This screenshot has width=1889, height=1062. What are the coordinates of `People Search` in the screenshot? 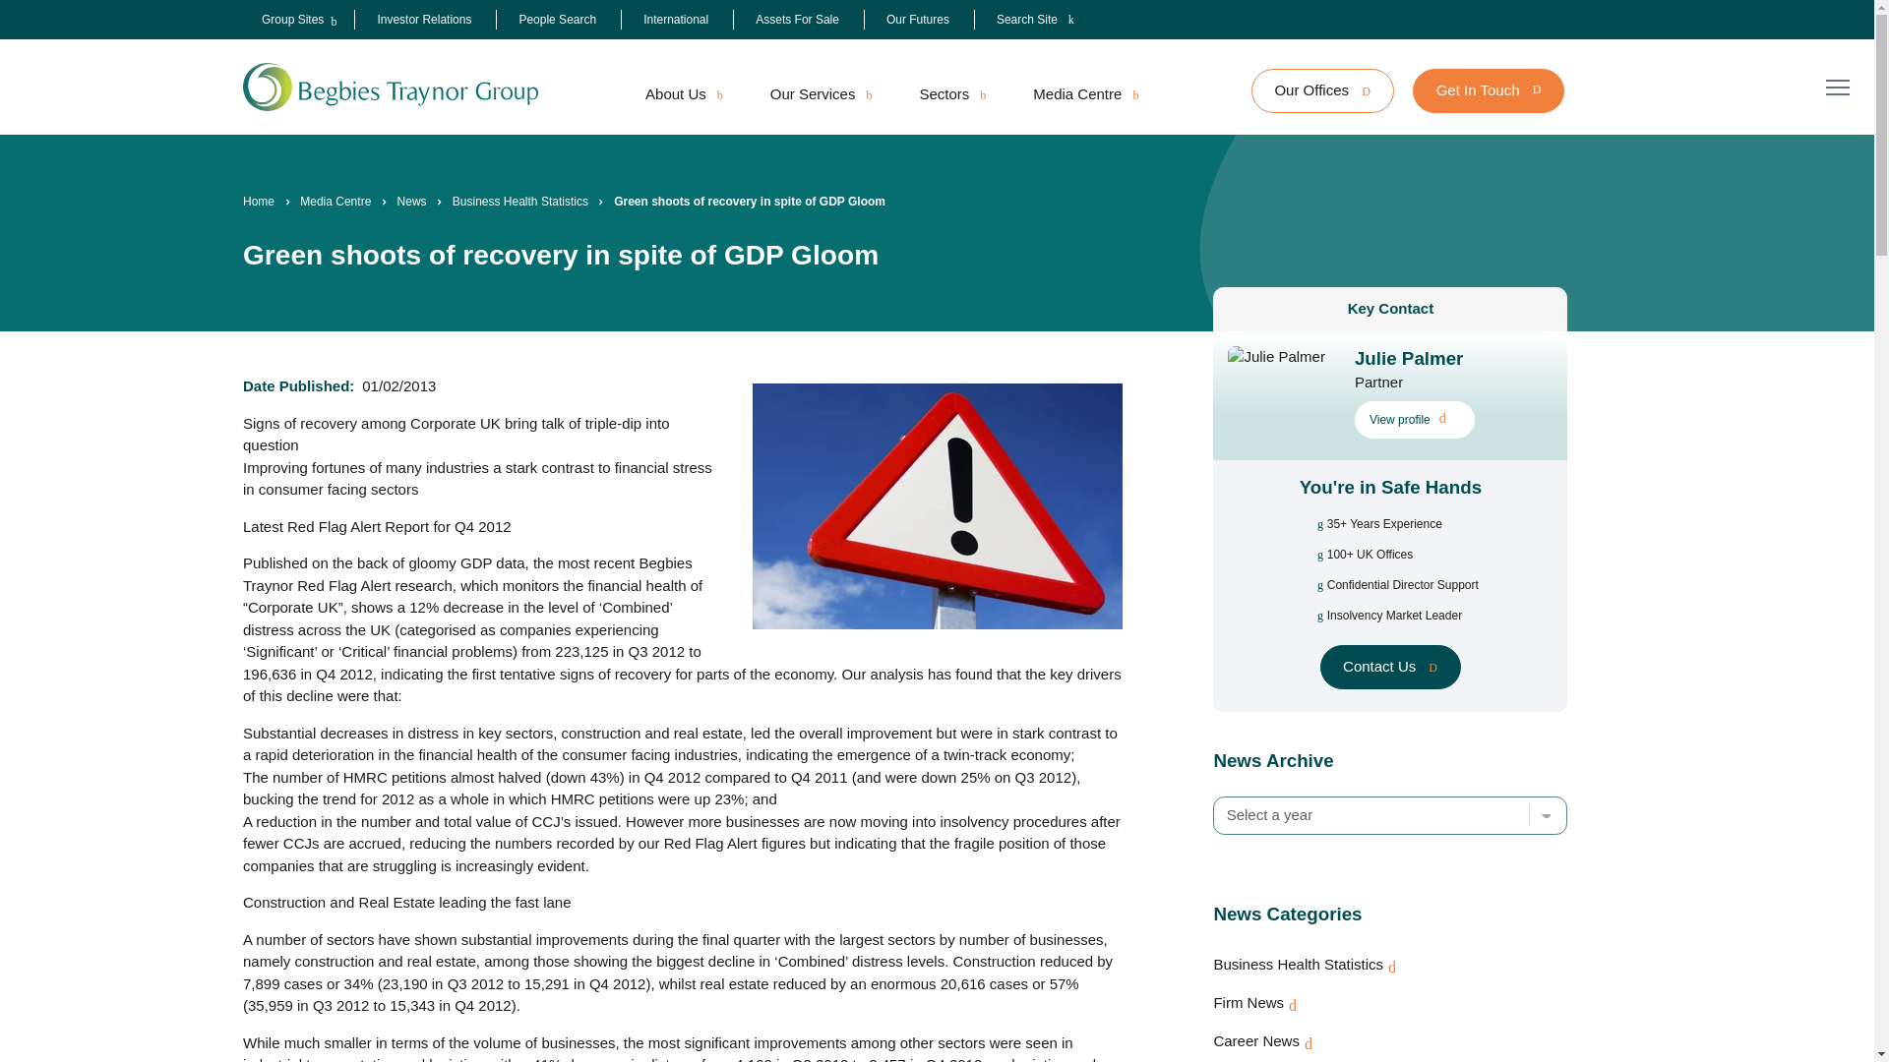 It's located at (557, 20).